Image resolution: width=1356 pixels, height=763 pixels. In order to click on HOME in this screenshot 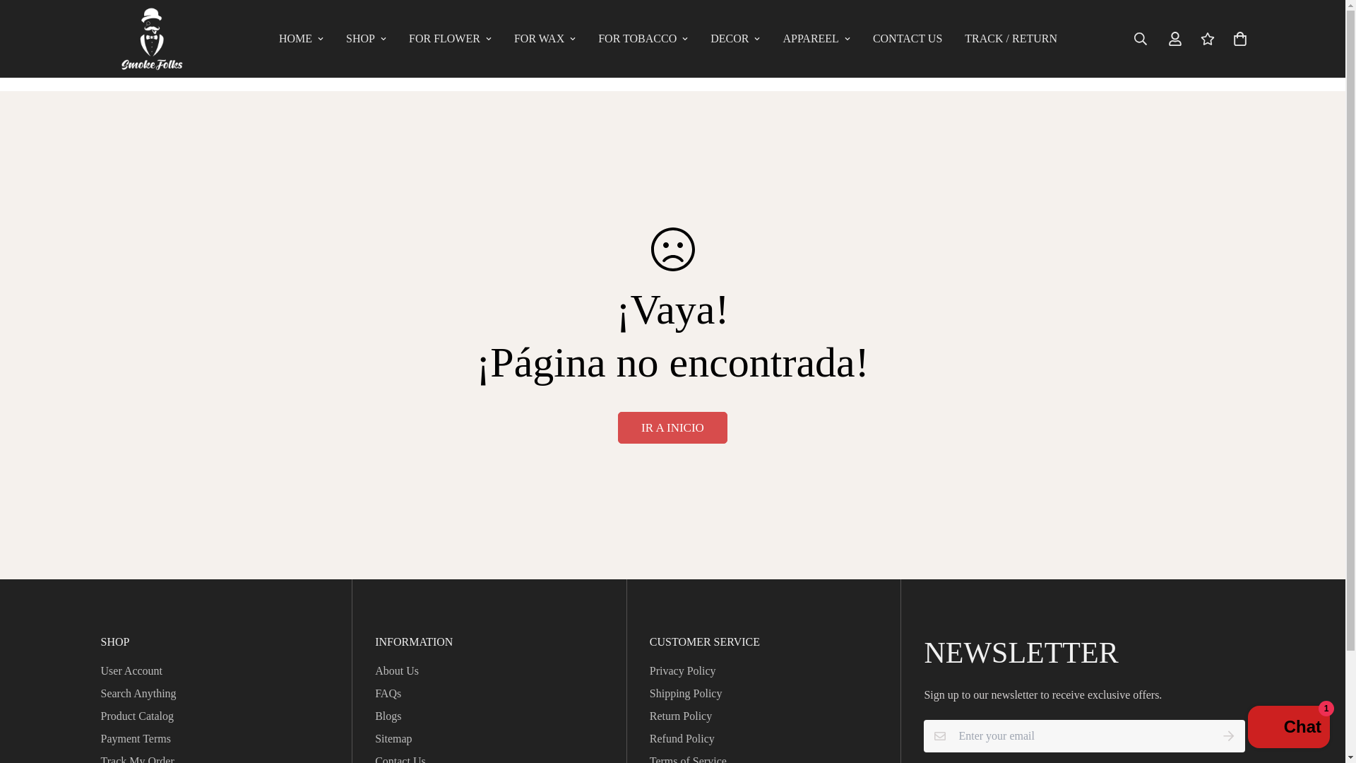, I will do `click(301, 38)`.